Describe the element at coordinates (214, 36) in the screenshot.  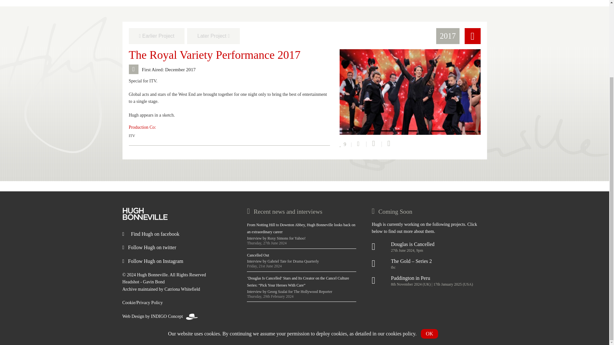
I see `Later Project` at that location.